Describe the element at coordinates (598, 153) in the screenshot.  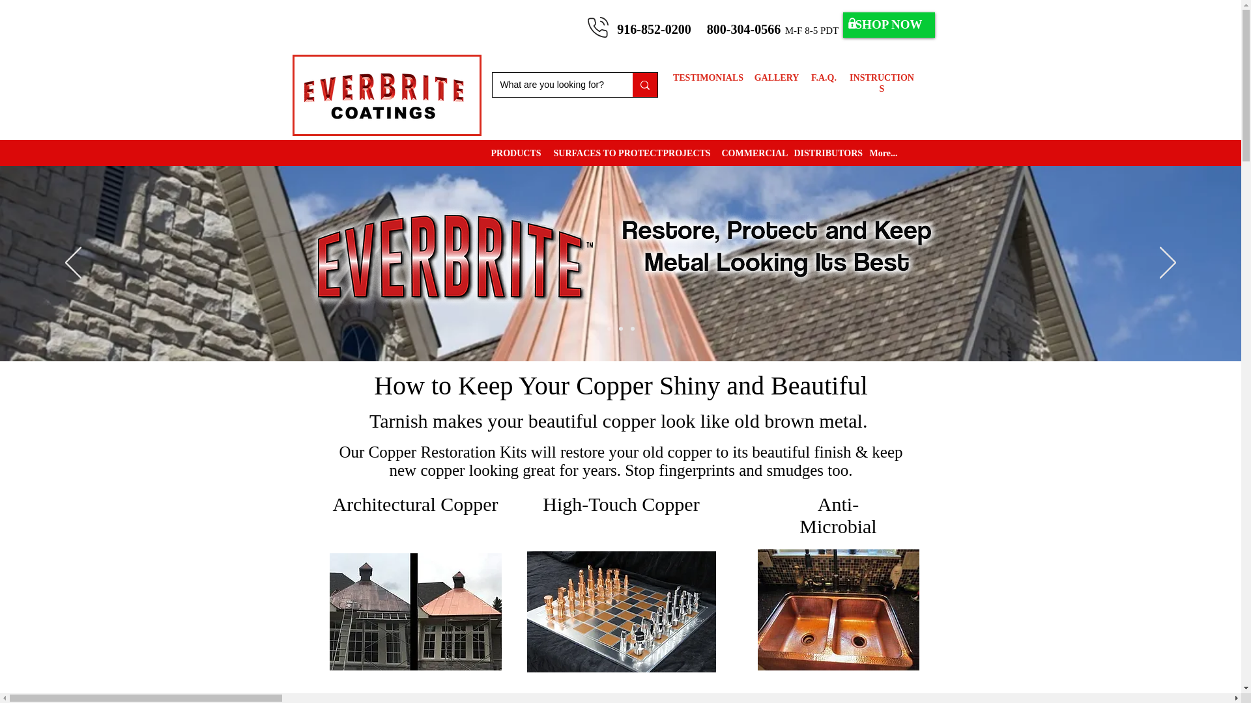
I see `SURFACES TO PROTECT` at that location.